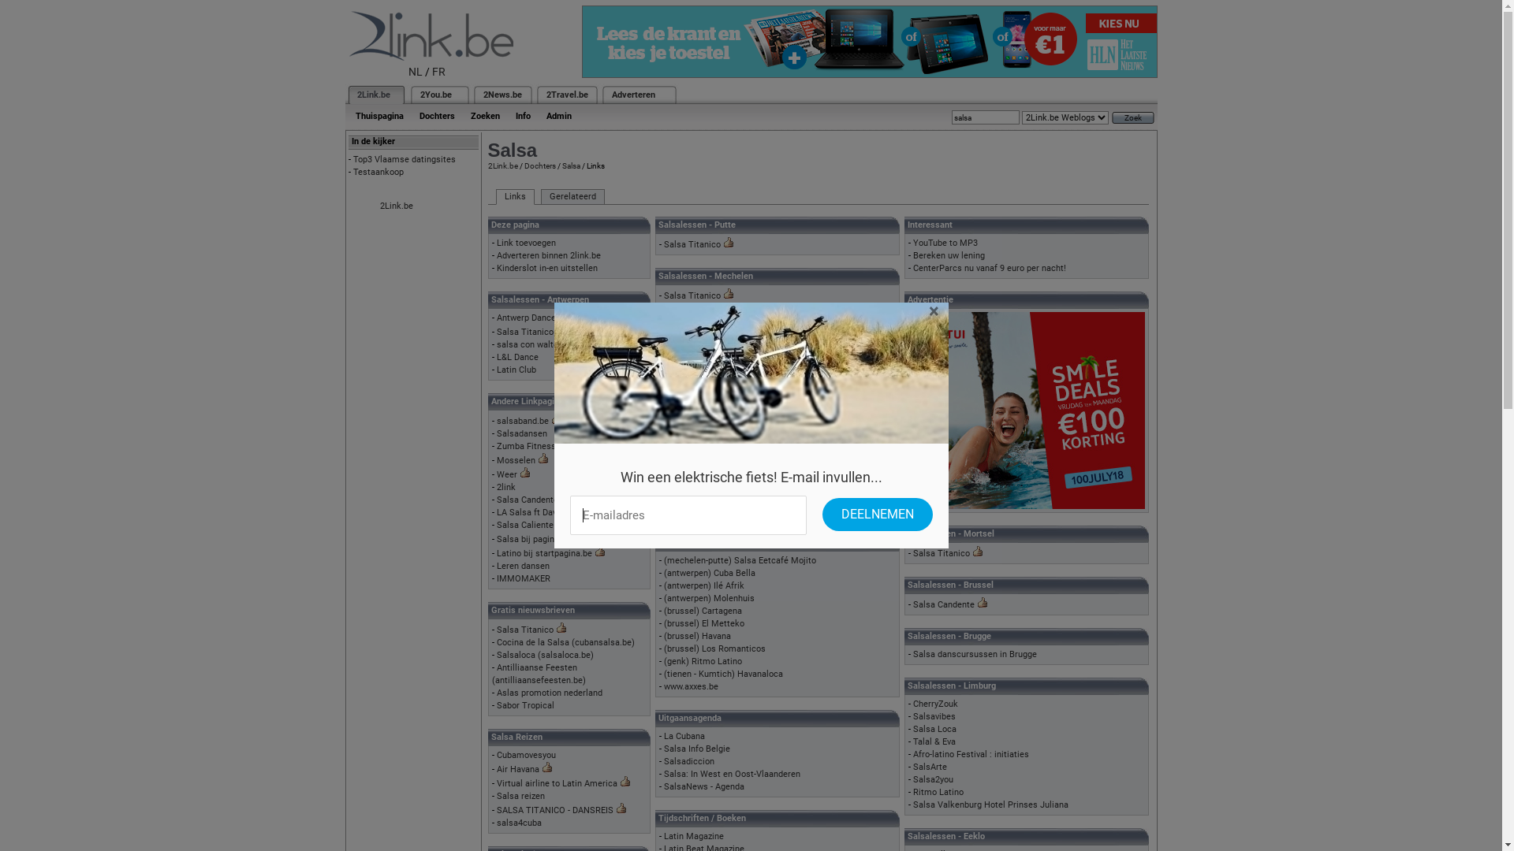 The width and height of the screenshot is (1514, 851). I want to click on CenterParcs nu vanaf 9 euro per nacht!, so click(990, 268).